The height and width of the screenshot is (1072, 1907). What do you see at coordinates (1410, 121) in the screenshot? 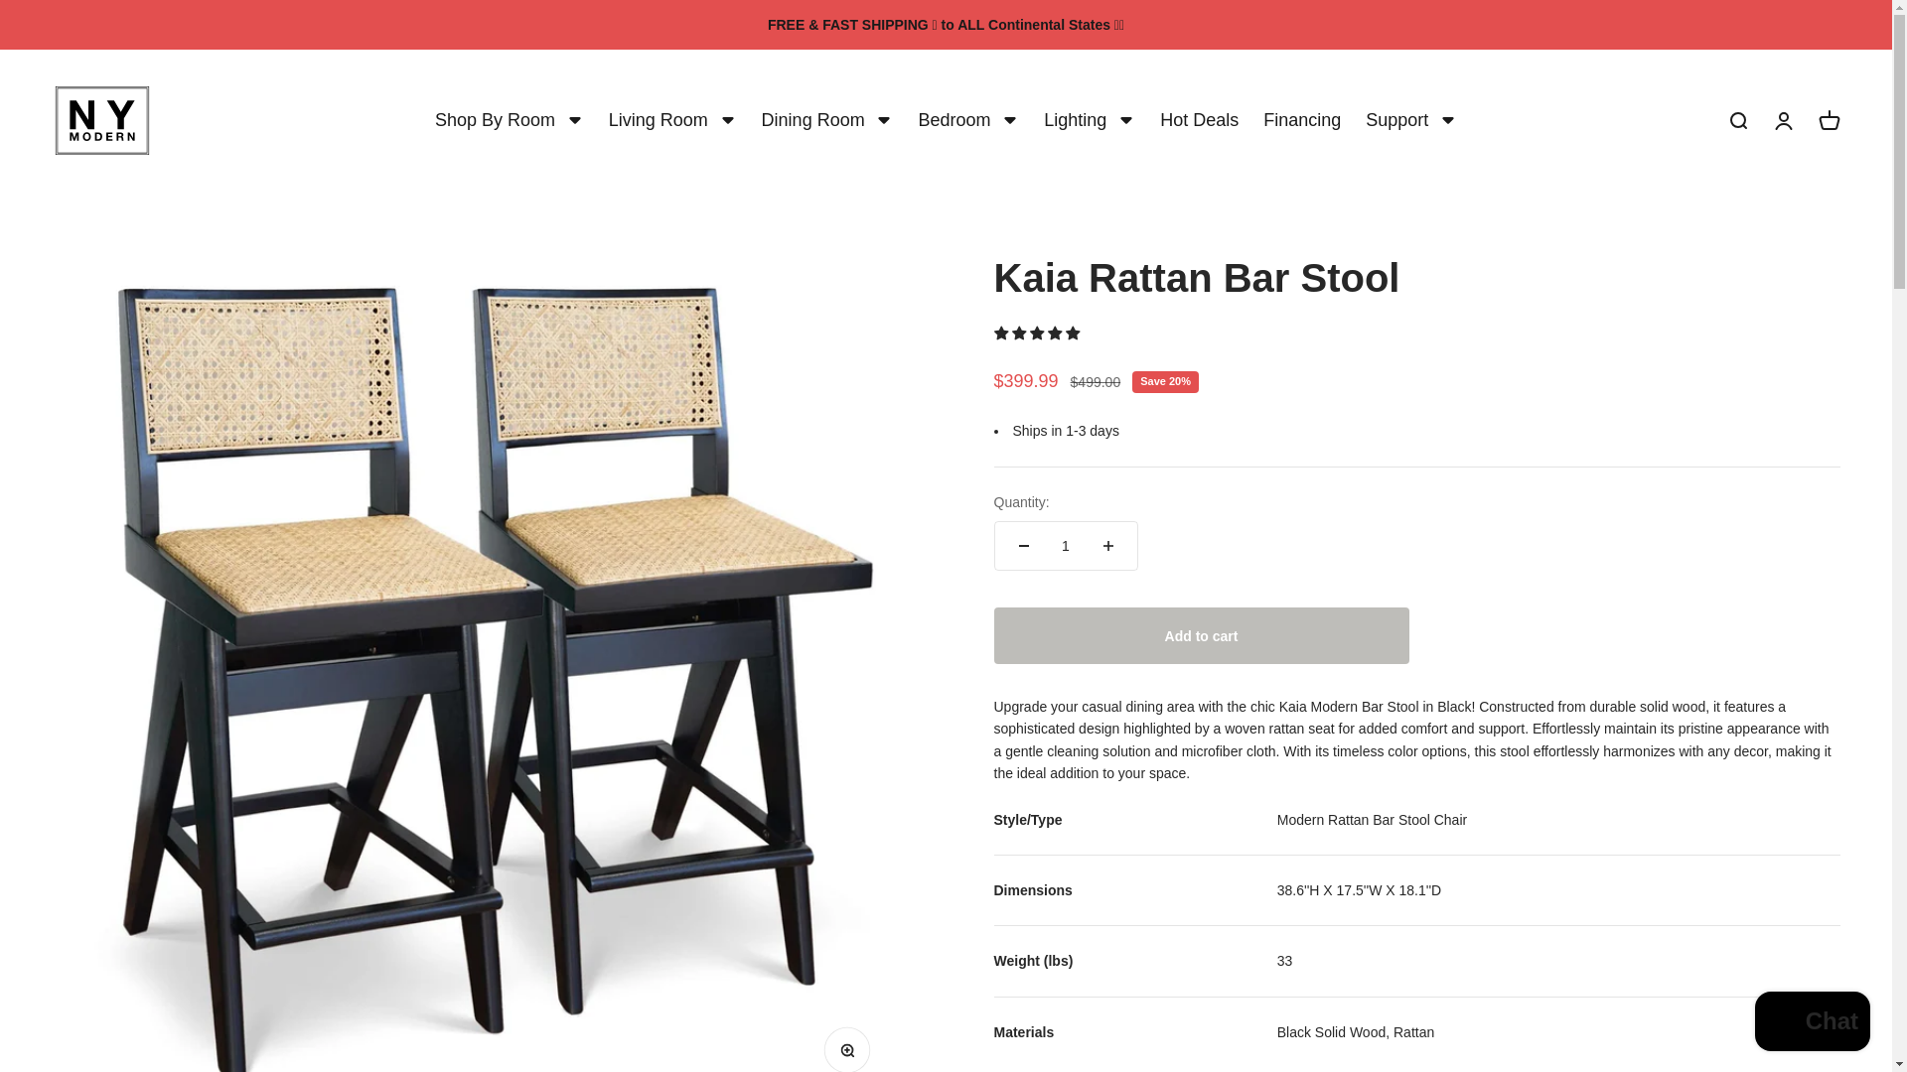
I see `Hot Deals` at bounding box center [1410, 121].